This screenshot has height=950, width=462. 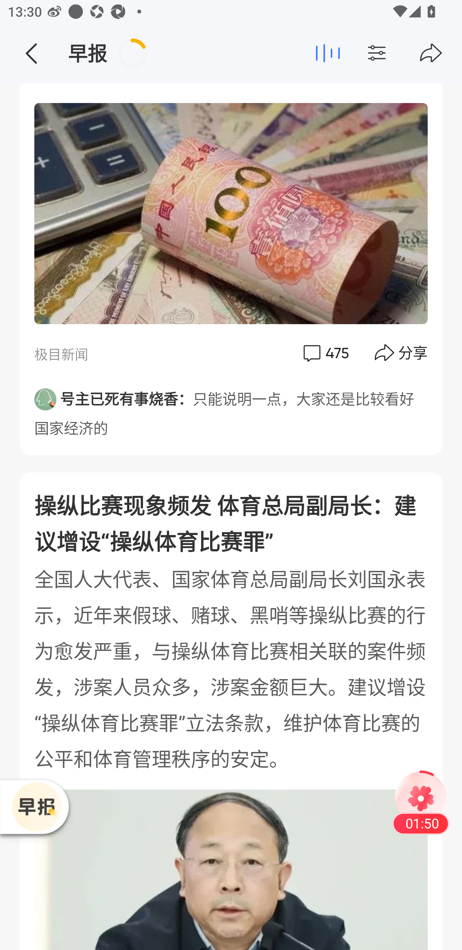 I want to click on , so click(x=398, y=53).